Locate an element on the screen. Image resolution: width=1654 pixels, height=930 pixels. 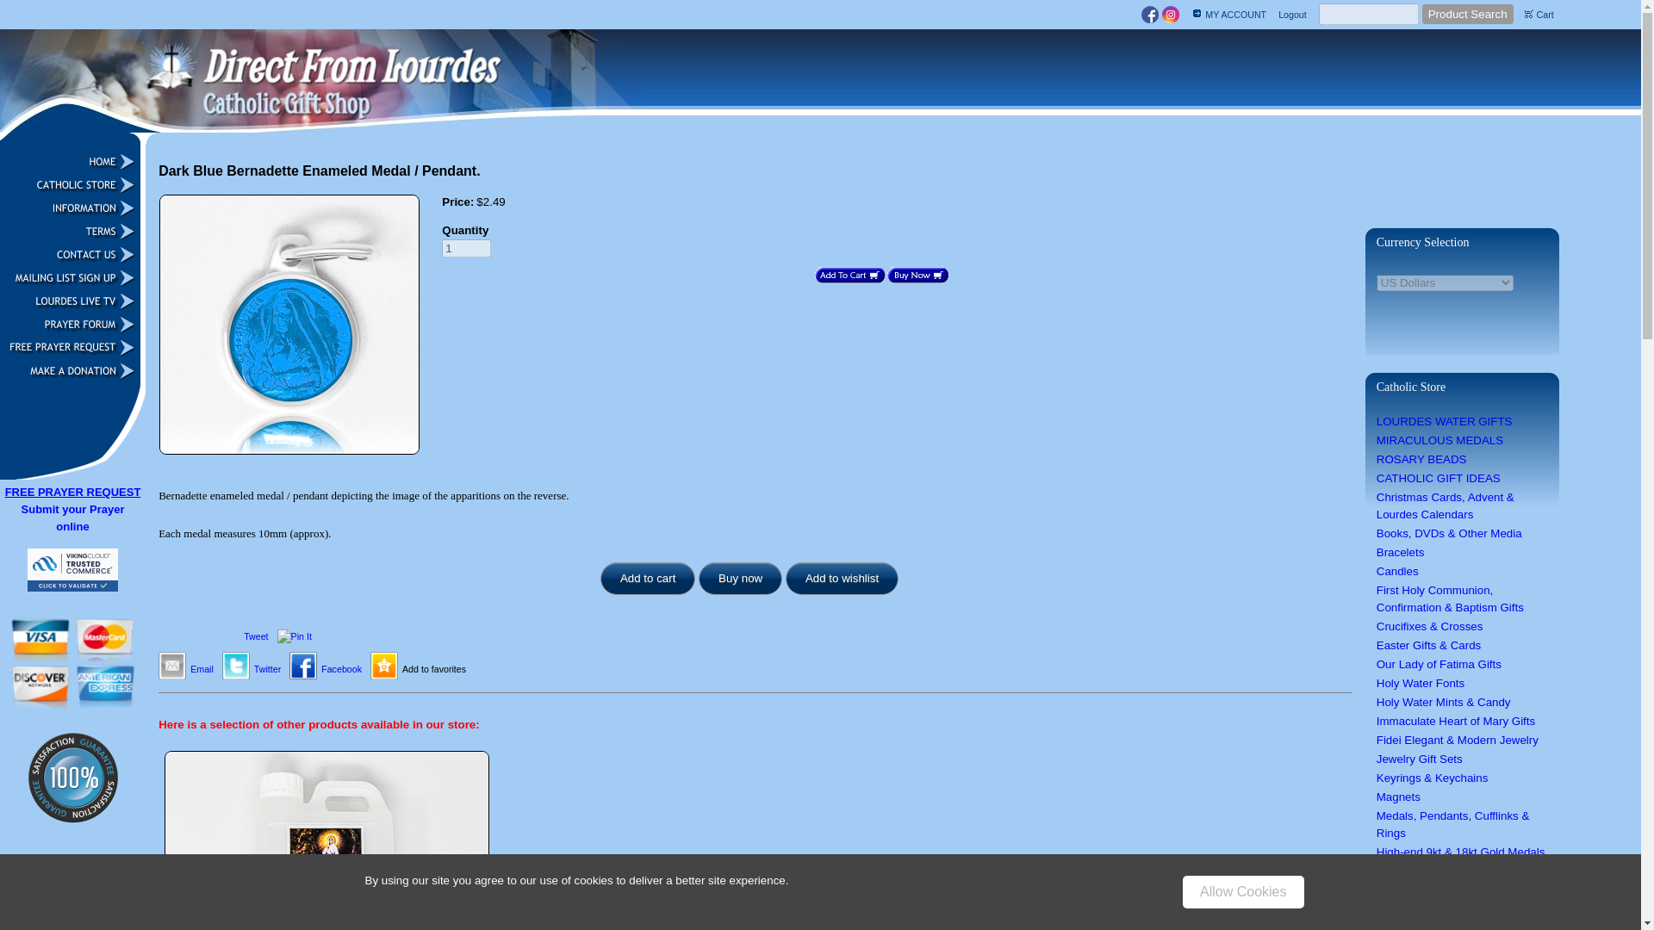
Product Search is located at coordinates (1468, 14).